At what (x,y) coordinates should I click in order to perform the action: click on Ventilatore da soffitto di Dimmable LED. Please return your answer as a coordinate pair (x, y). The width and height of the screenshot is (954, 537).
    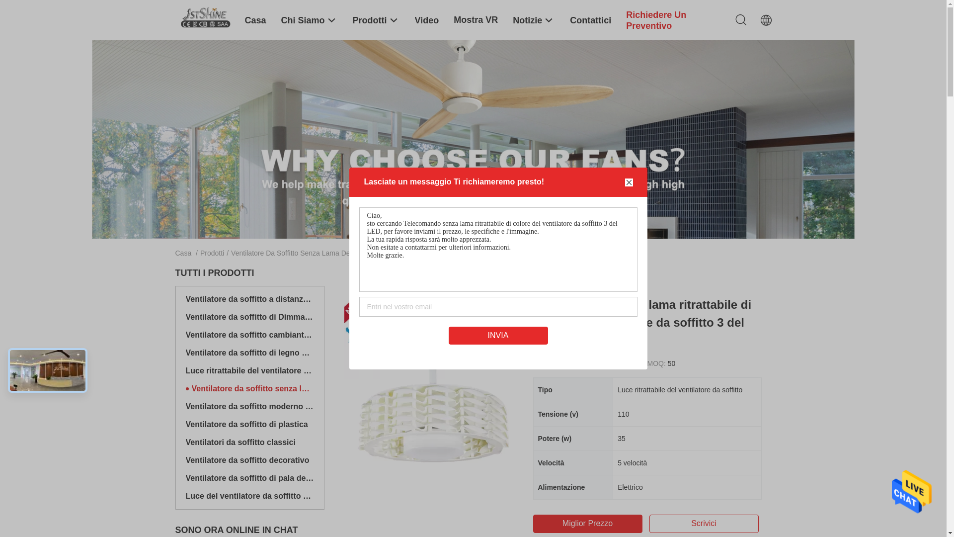
    Looking at the image, I should click on (250, 317).